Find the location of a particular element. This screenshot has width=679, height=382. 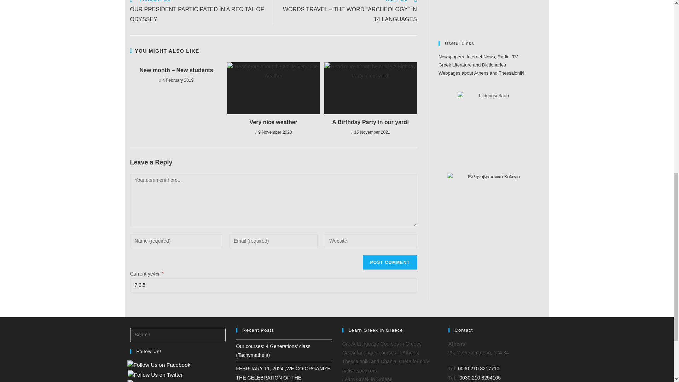

Alexander Brochure - PDF 26 MB is located at coordinates (467, 13).